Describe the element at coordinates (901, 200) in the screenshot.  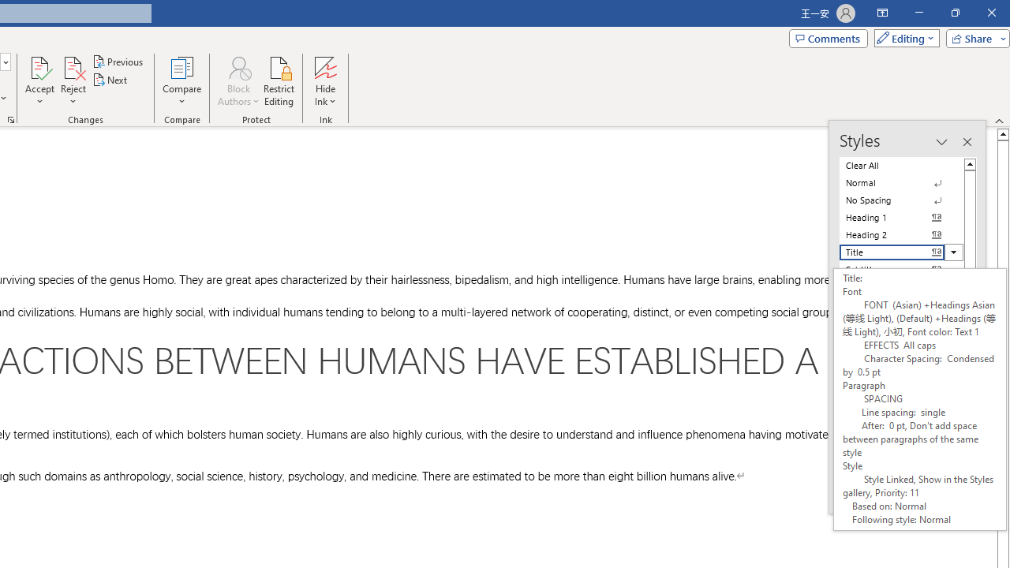
I see `No Spacing` at that location.